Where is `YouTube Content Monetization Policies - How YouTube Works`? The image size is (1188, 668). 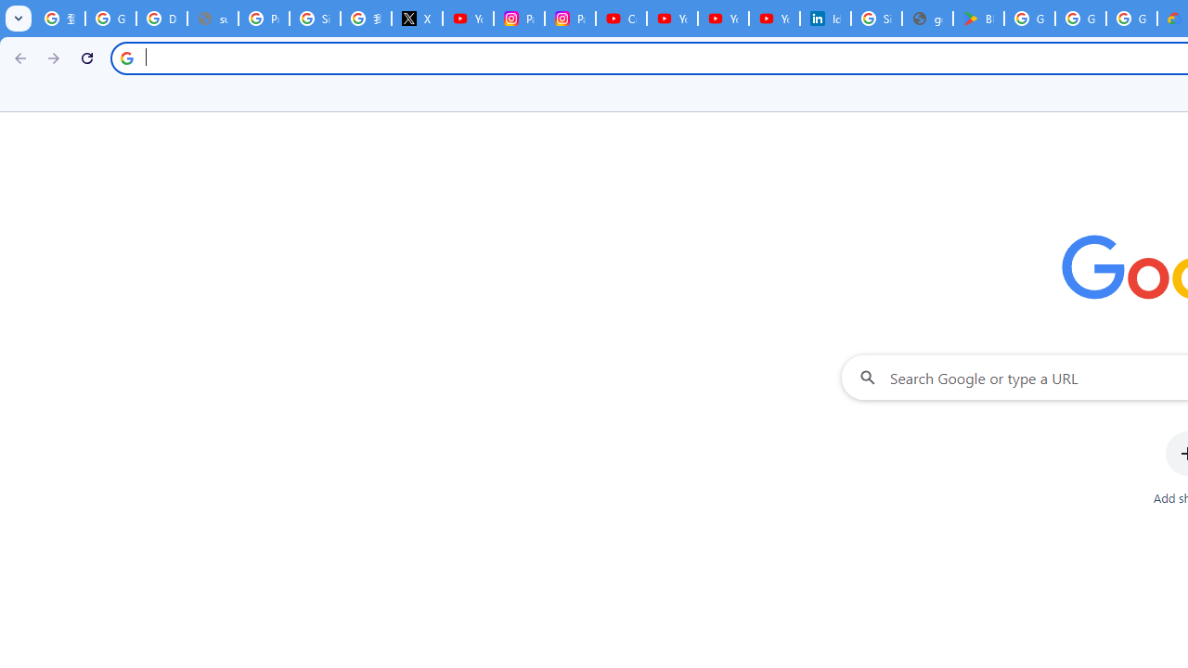
YouTube Content Monetization Policies - How YouTube Works is located at coordinates (468, 19).